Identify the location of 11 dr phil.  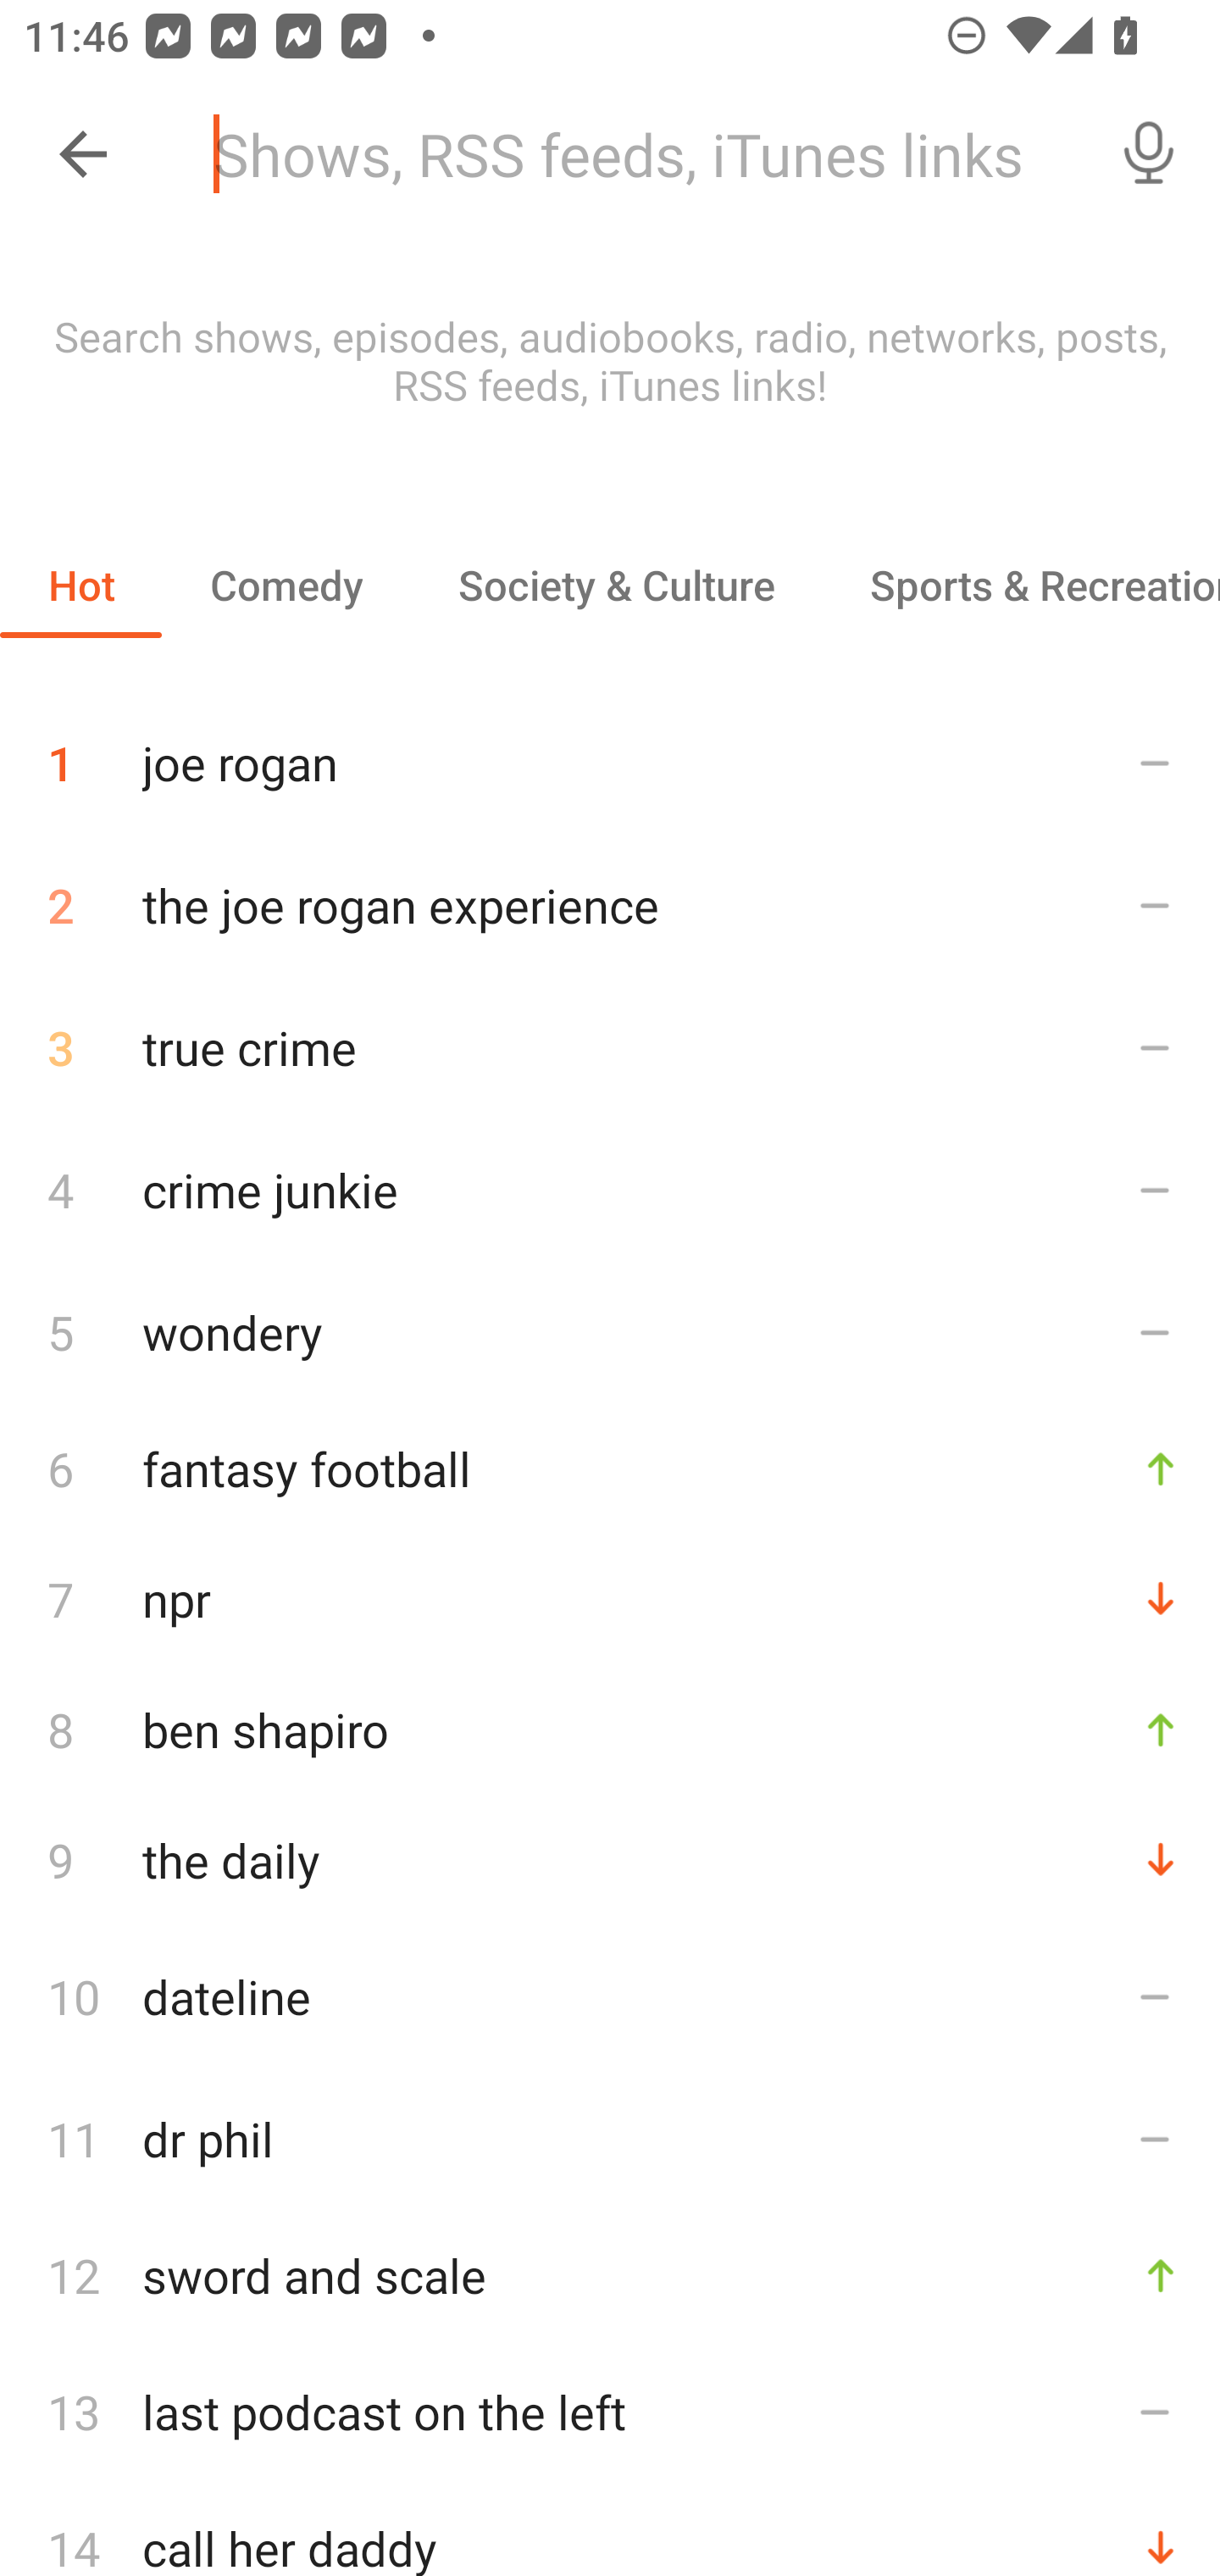
(610, 2139).